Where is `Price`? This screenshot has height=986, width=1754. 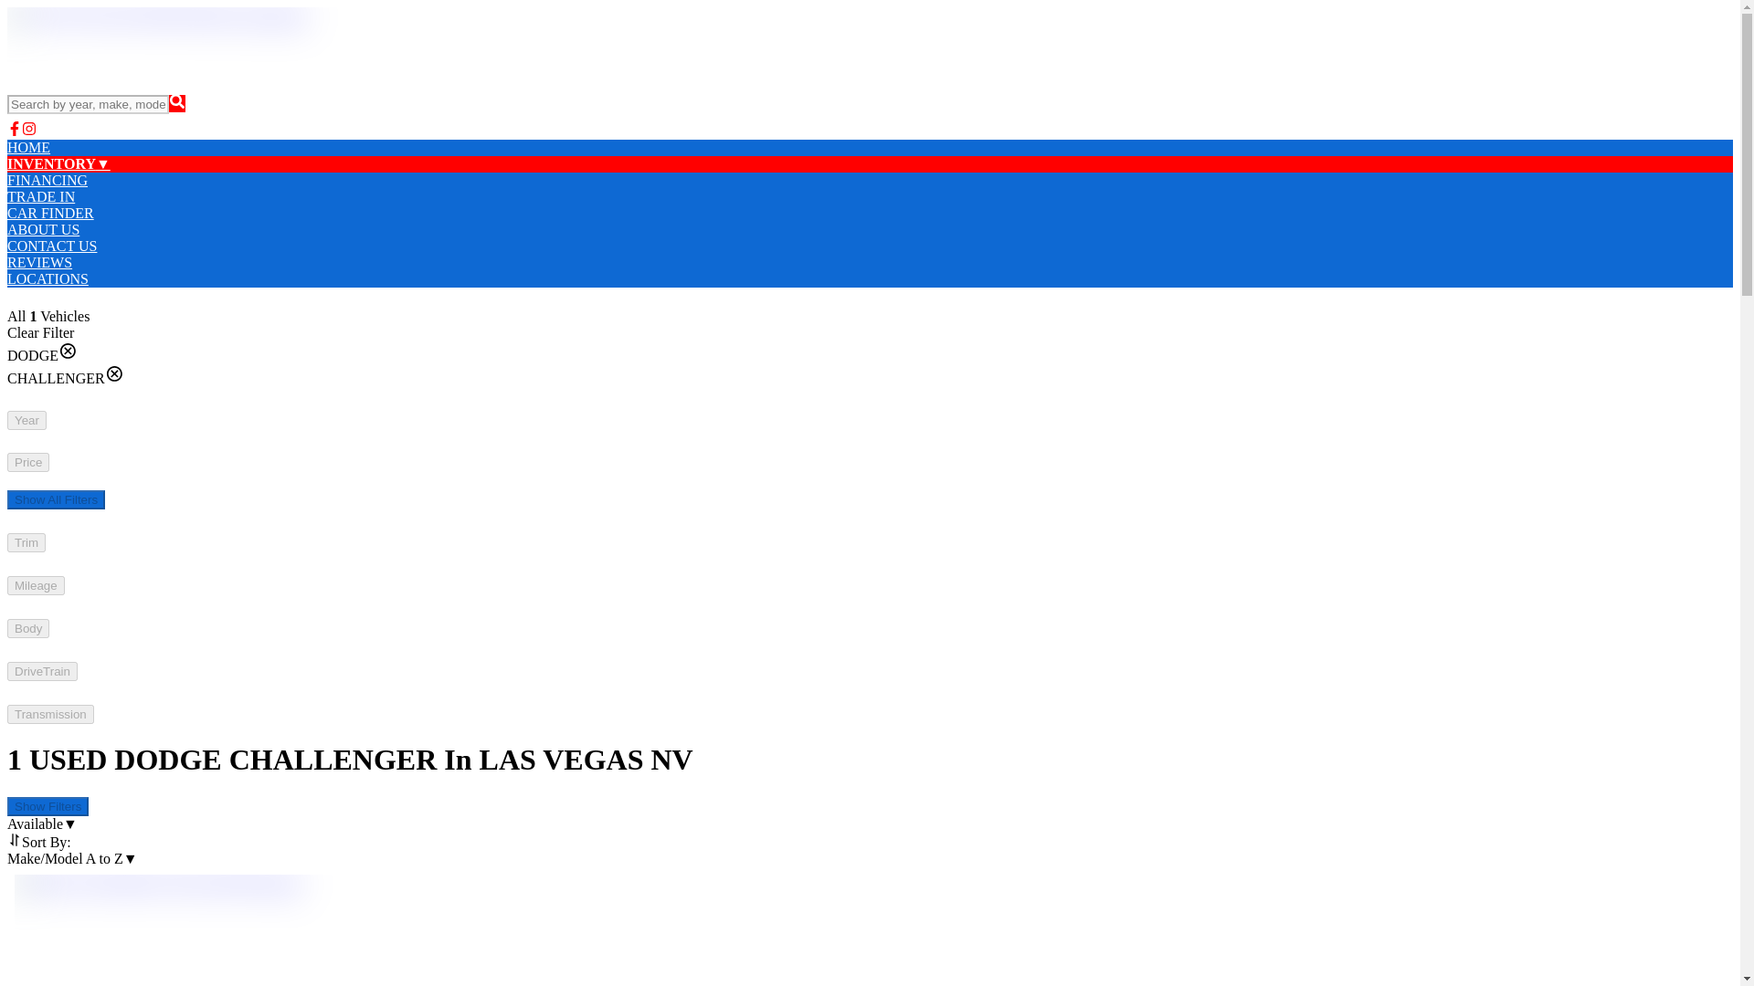
Price is located at coordinates (27, 462).